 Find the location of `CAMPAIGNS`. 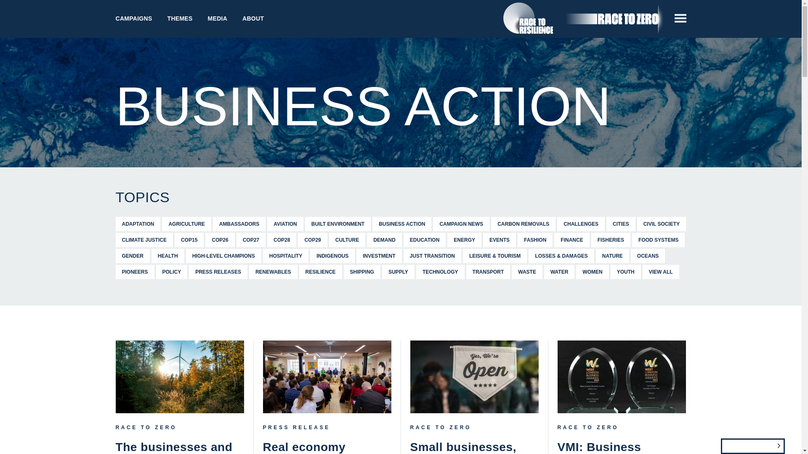

CAMPAIGNS is located at coordinates (133, 18).